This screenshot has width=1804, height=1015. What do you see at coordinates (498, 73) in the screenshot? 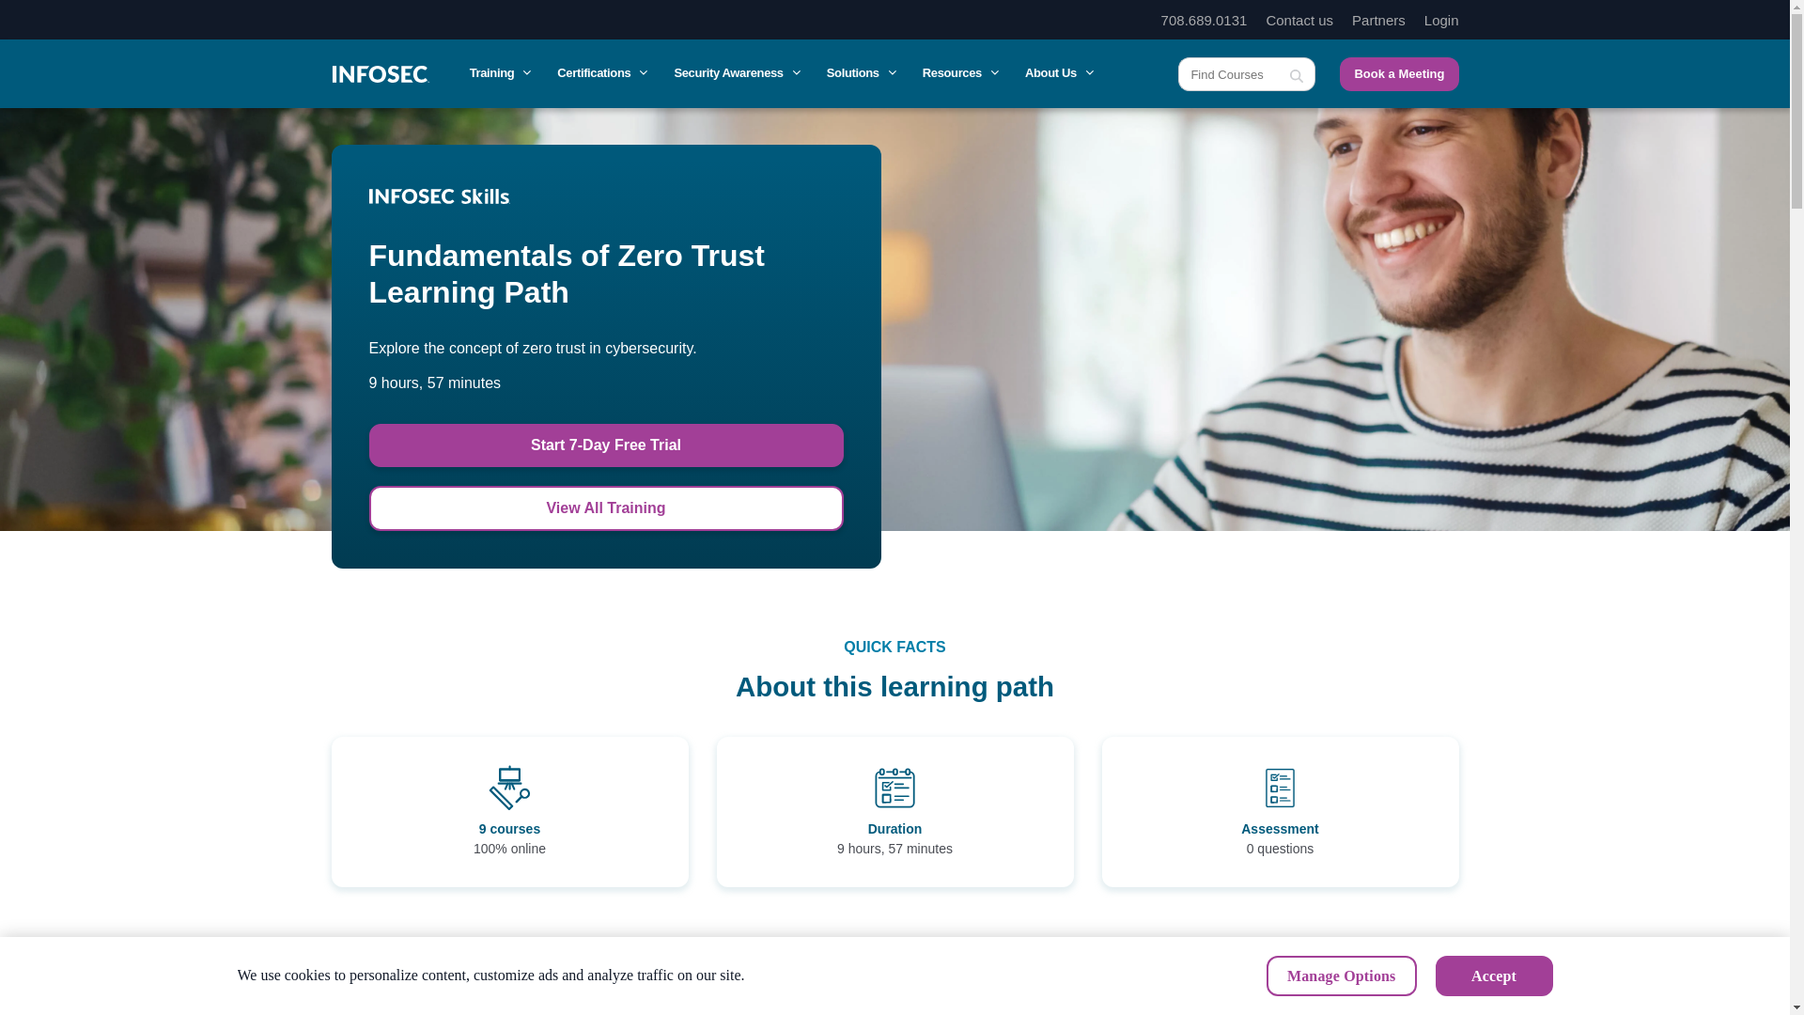
I see `Training` at bounding box center [498, 73].